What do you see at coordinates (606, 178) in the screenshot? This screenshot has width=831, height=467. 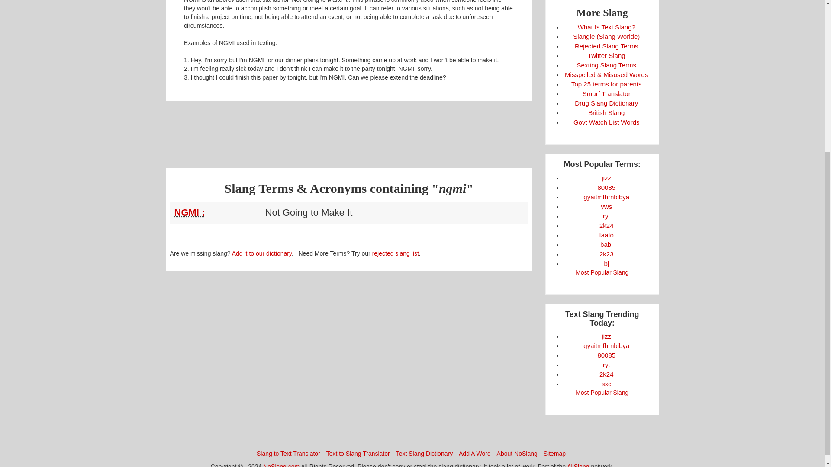 I see `jizz` at bounding box center [606, 178].